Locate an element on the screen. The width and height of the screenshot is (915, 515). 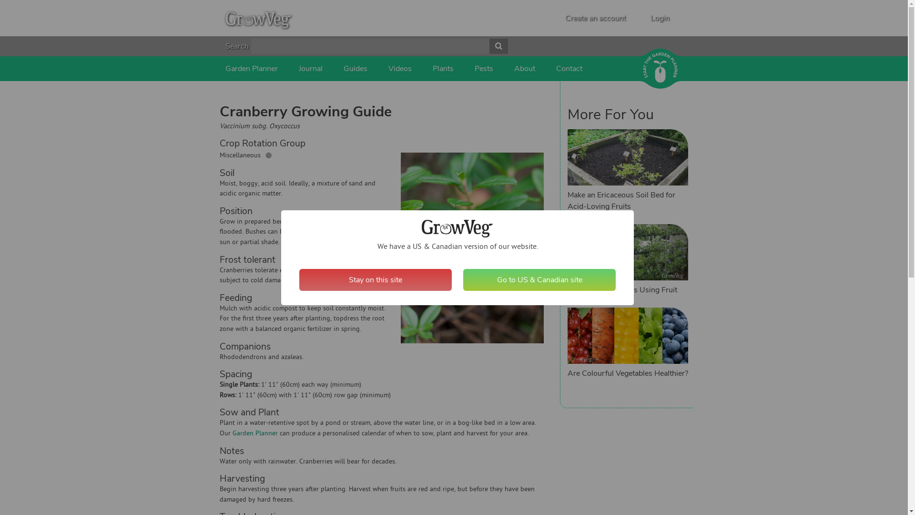
Contact is located at coordinates (569, 69).